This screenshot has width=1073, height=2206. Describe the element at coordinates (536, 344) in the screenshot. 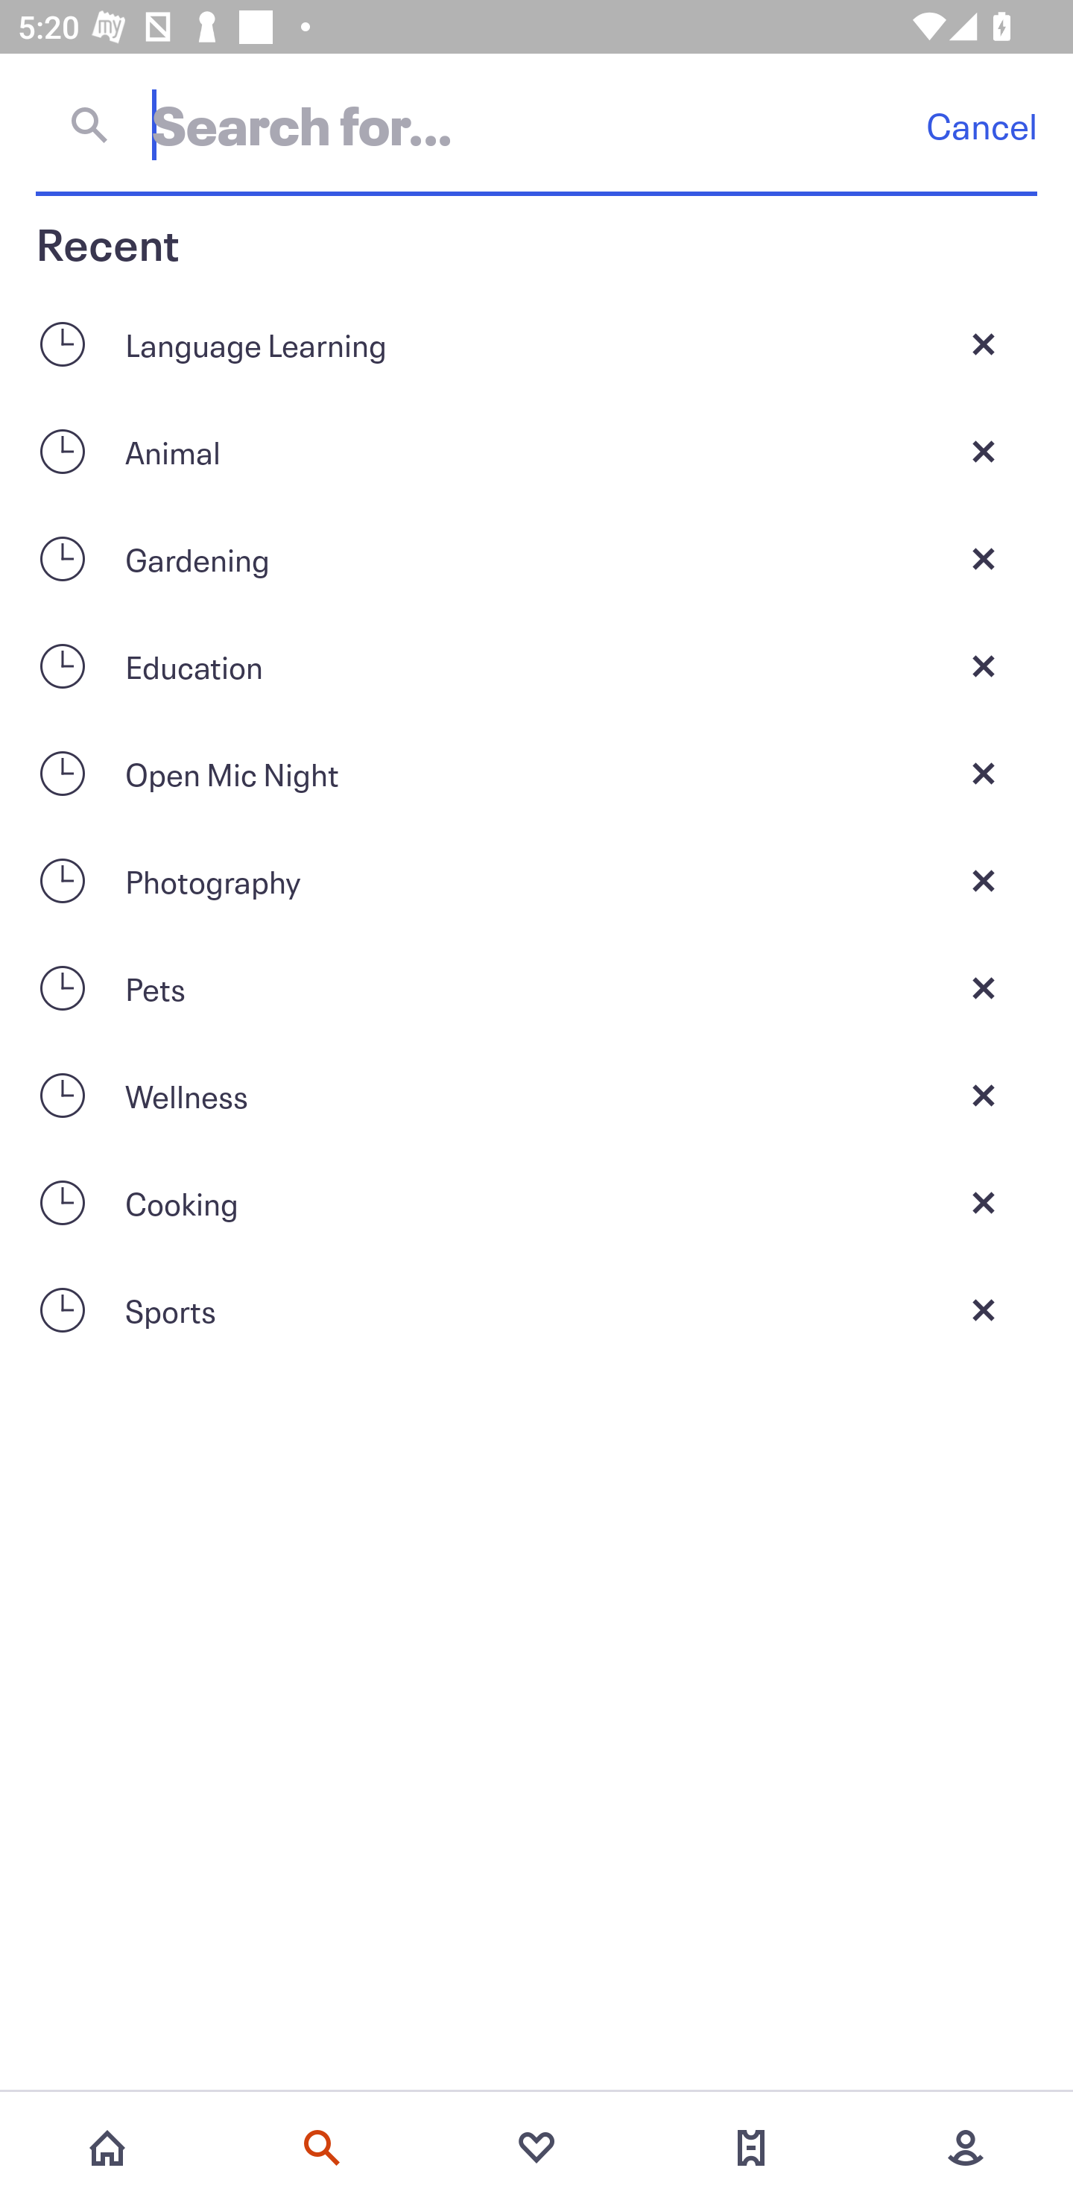

I see `Language Learning Close current screen` at that location.